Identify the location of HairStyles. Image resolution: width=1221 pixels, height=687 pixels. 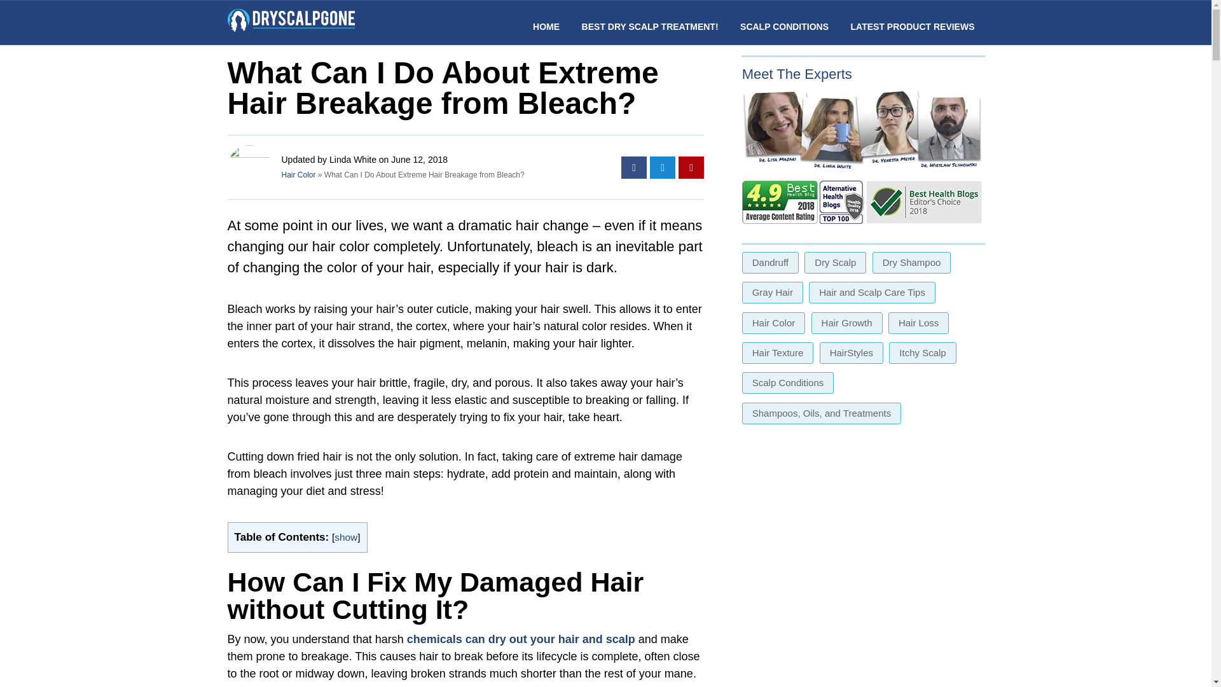
(851, 352).